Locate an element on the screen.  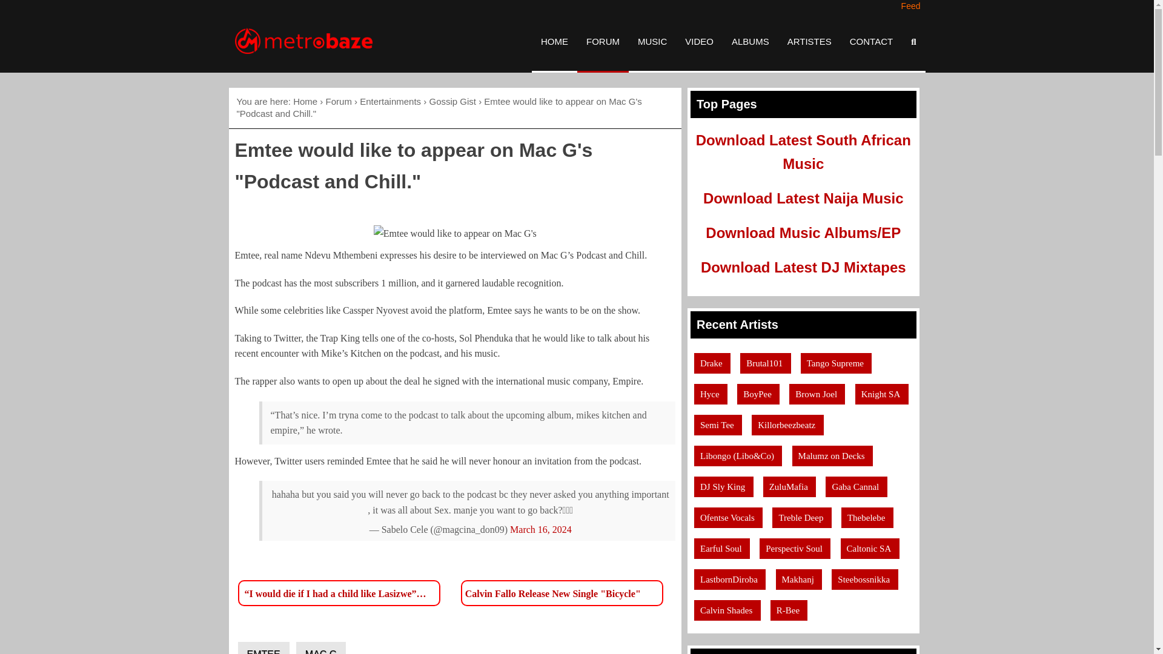
Forum is located at coordinates (339, 101).